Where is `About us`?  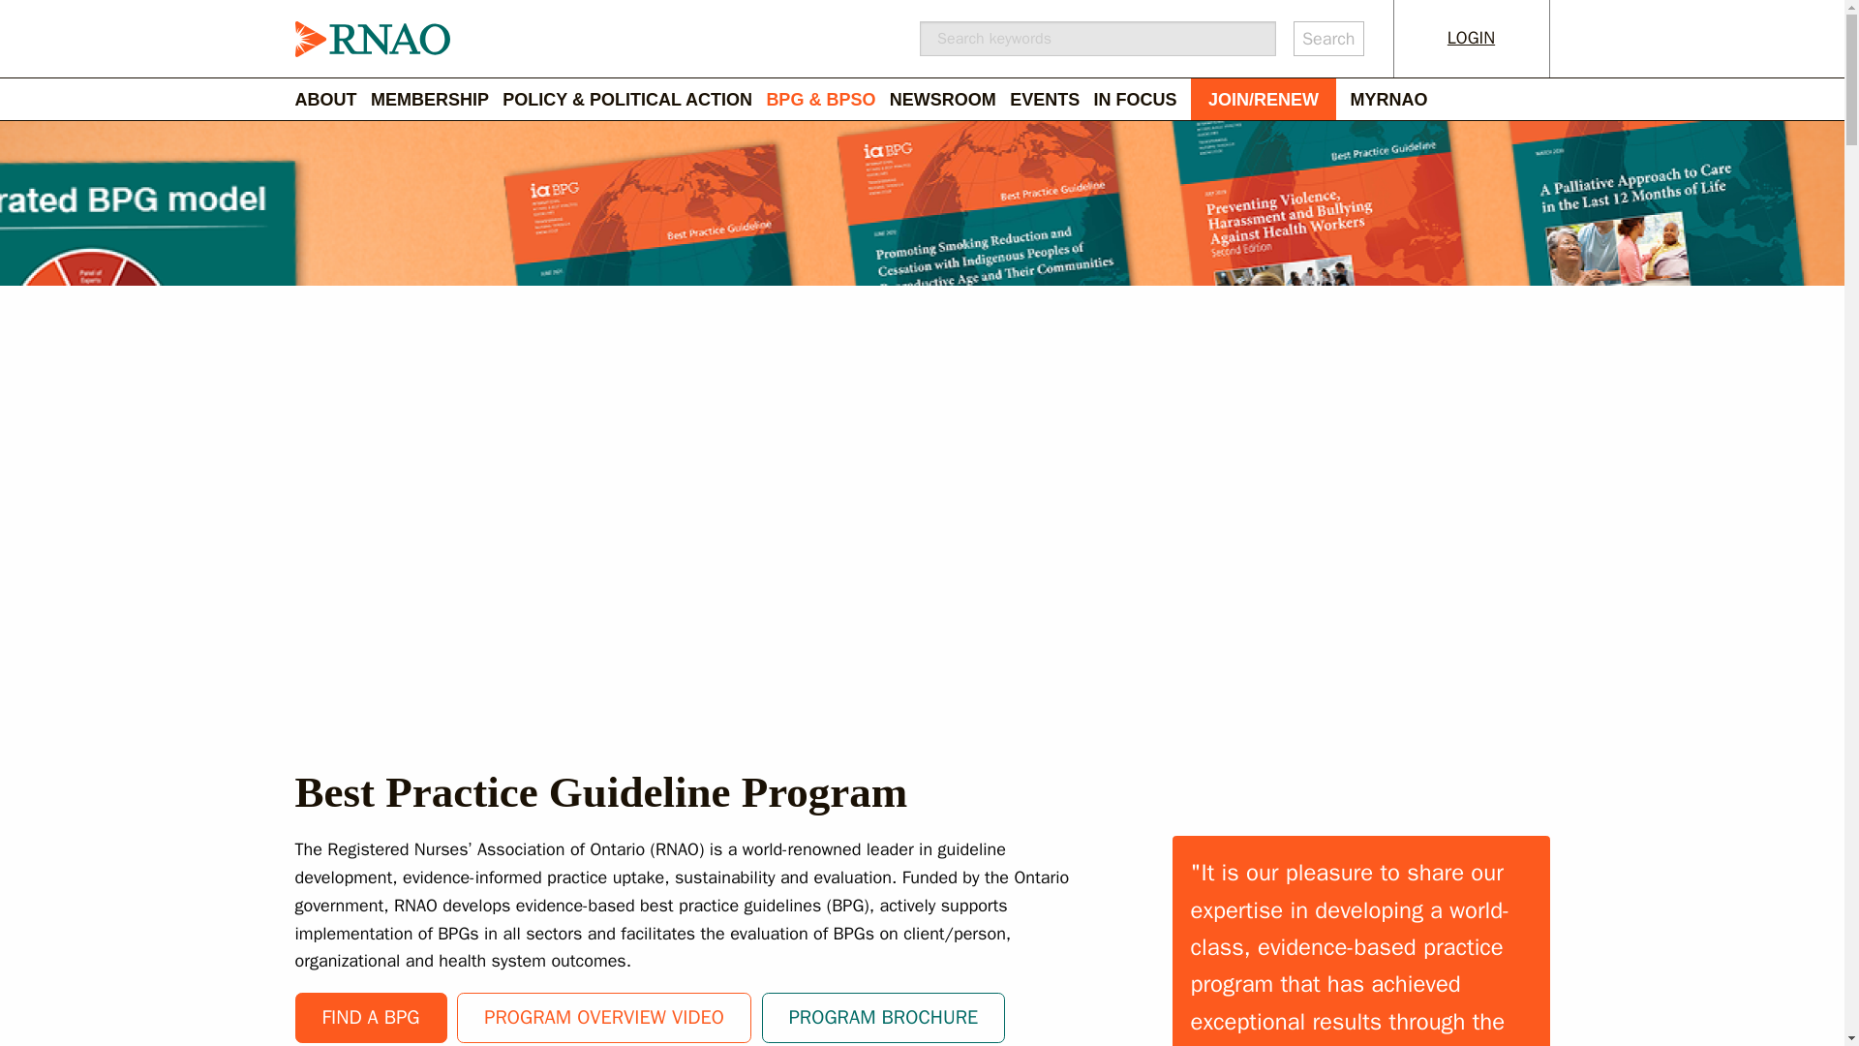 About us is located at coordinates (331, 99).